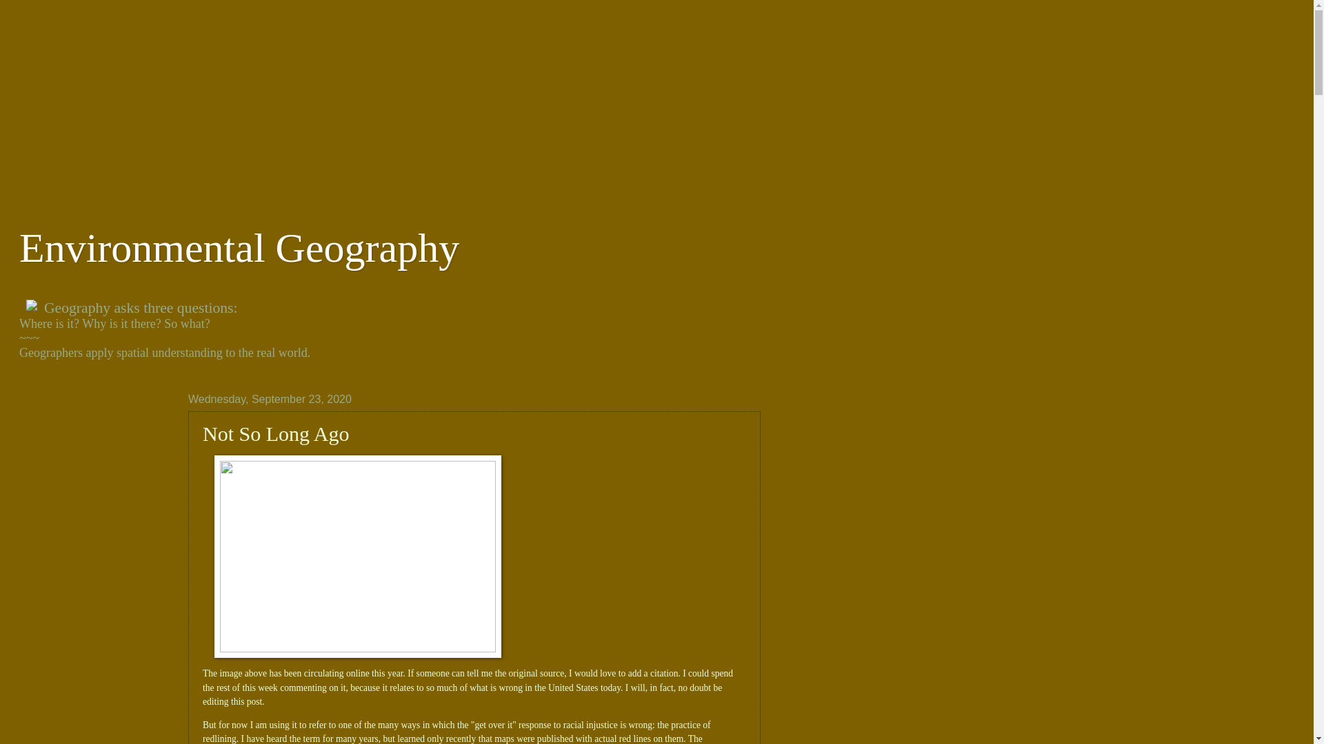 The height and width of the screenshot is (744, 1324). Describe the element at coordinates (239, 248) in the screenshot. I see `Environmental Geography` at that location.